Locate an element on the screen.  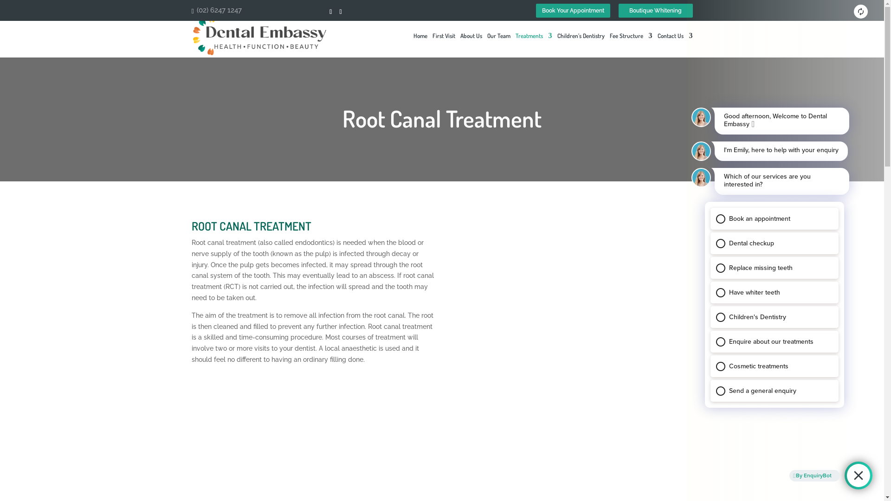
Boutique Whitening is located at coordinates (655, 11).